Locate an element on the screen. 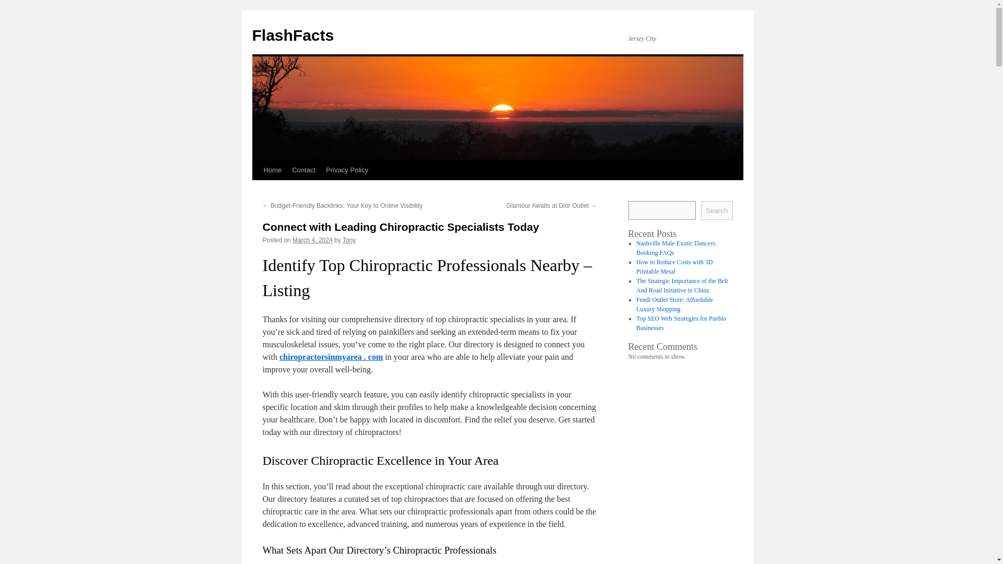 This screenshot has height=564, width=1003. Skip to content is located at coordinates (256, 189).